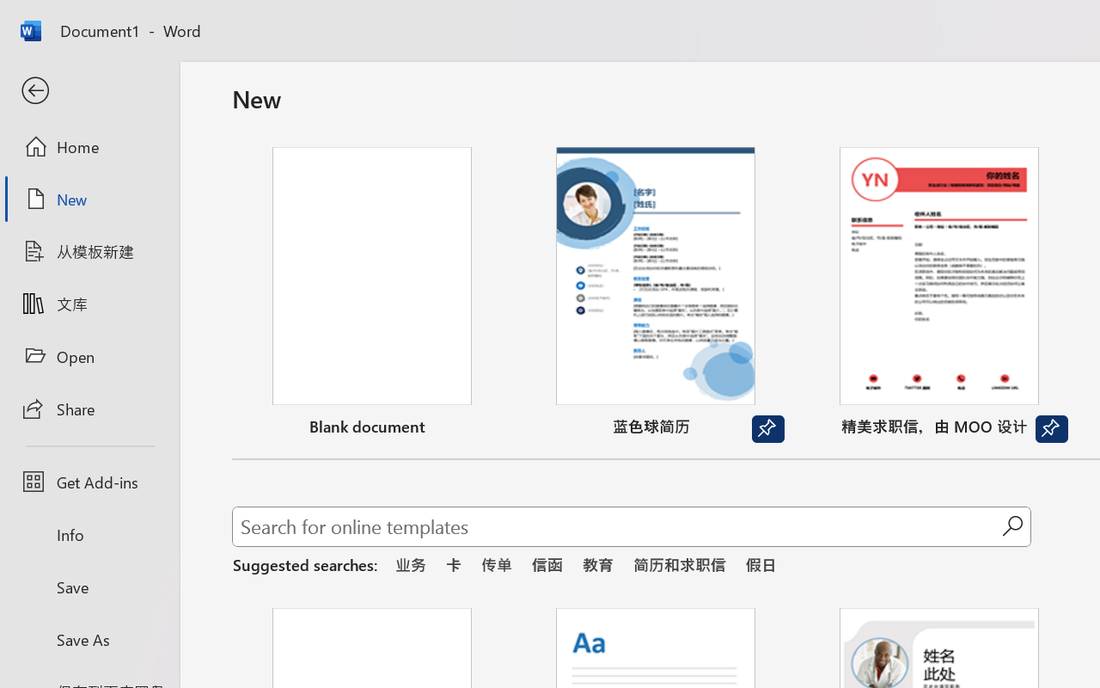 Image resolution: width=1100 pixels, height=688 pixels. I want to click on Currencies - Google Finance, so click(437, 19).